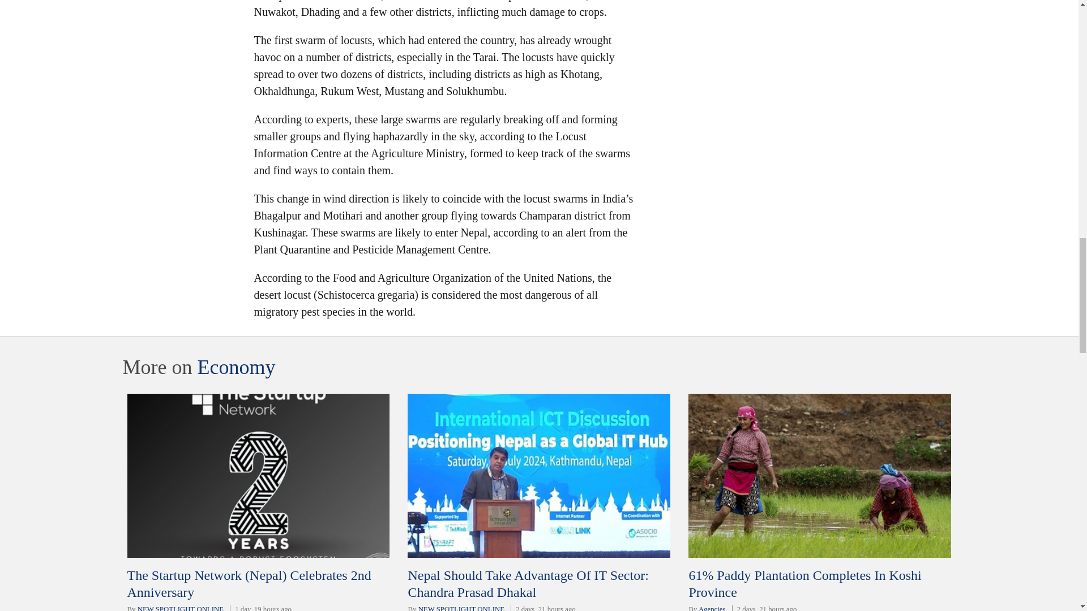  What do you see at coordinates (461, 608) in the screenshot?
I see `NEW SPOTLIGHT ONLINE` at bounding box center [461, 608].